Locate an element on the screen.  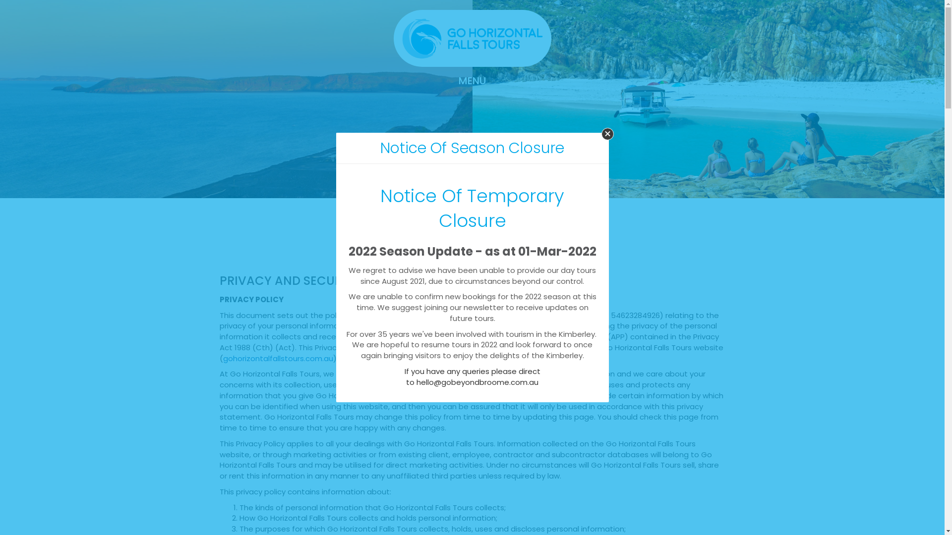
Go Horizontal Falls Tours Logo is located at coordinates (473, 39).